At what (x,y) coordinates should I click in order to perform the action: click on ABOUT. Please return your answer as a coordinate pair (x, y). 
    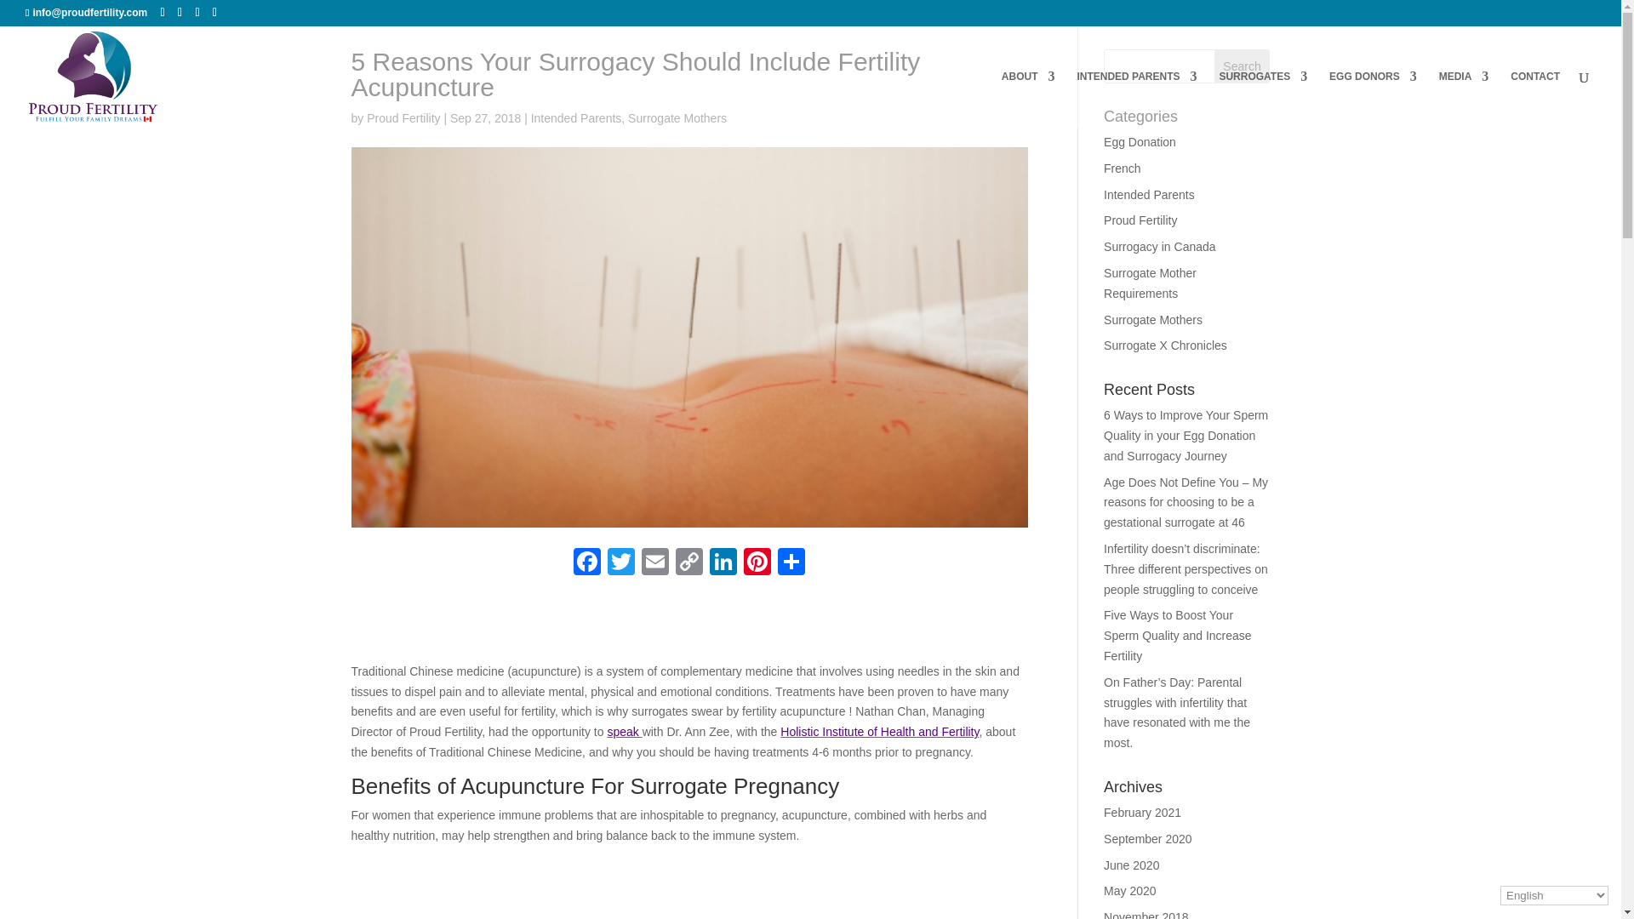
    Looking at the image, I should click on (1028, 99).